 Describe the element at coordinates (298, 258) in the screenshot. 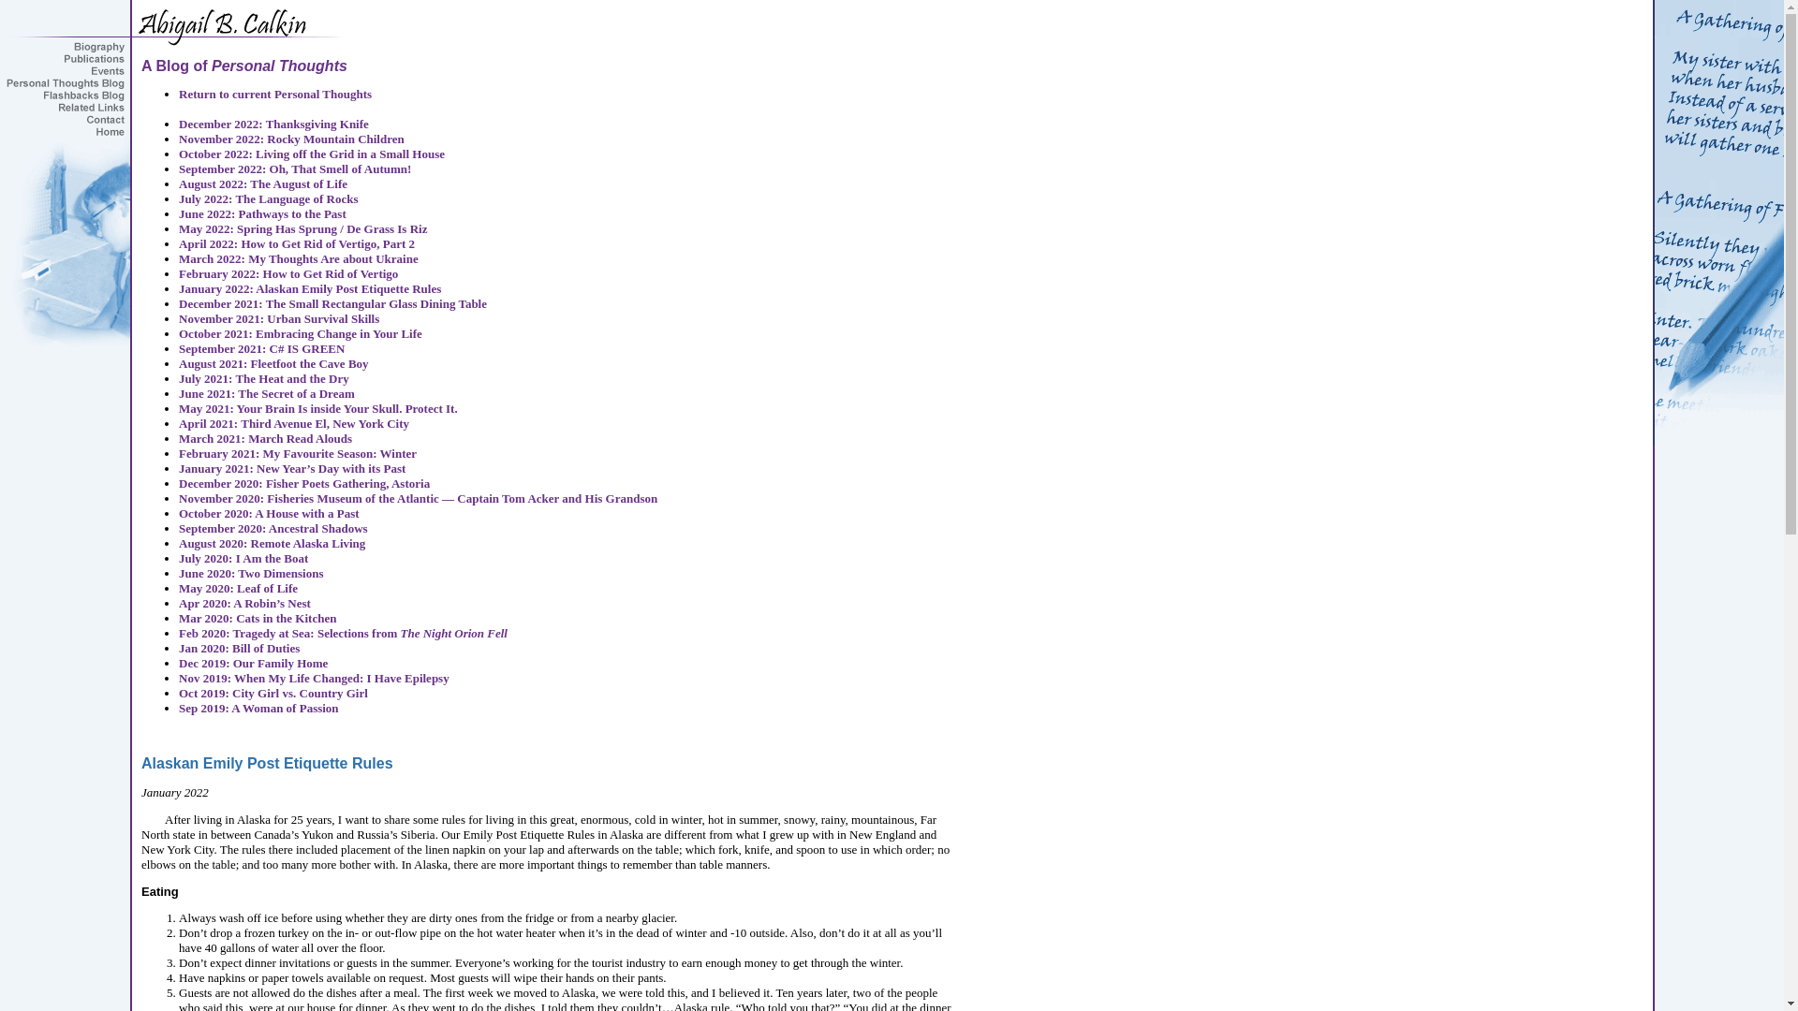

I see `March 2022: My Thoughts Are about Ukraine` at that location.